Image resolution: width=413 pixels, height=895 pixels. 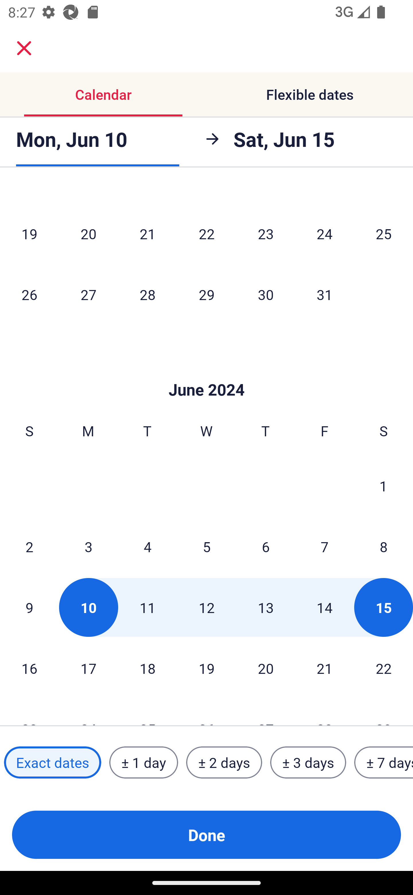 What do you see at coordinates (325, 234) in the screenshot?
I see `24 Friday, May 24, 2024` at bounding box center [325, 234].